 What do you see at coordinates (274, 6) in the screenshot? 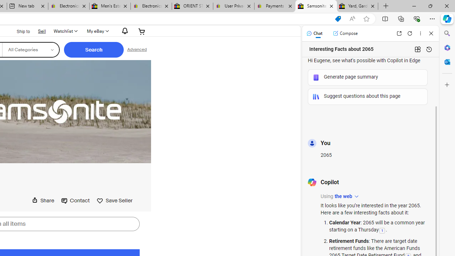
I see `Payments Terms of Use | eBay.com` at bounding box center [274, 6].